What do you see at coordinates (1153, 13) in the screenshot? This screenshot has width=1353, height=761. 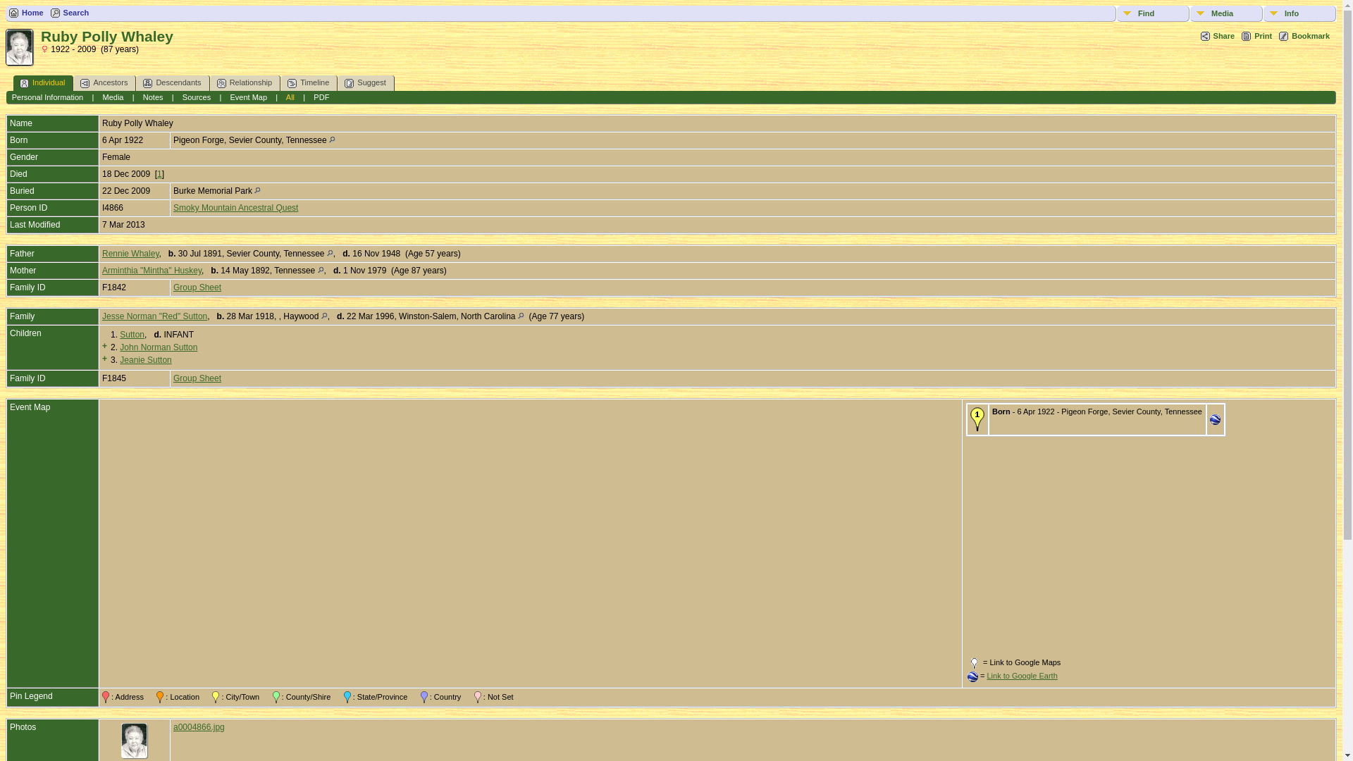 I see `Find` at bounding box center [1153, 13].